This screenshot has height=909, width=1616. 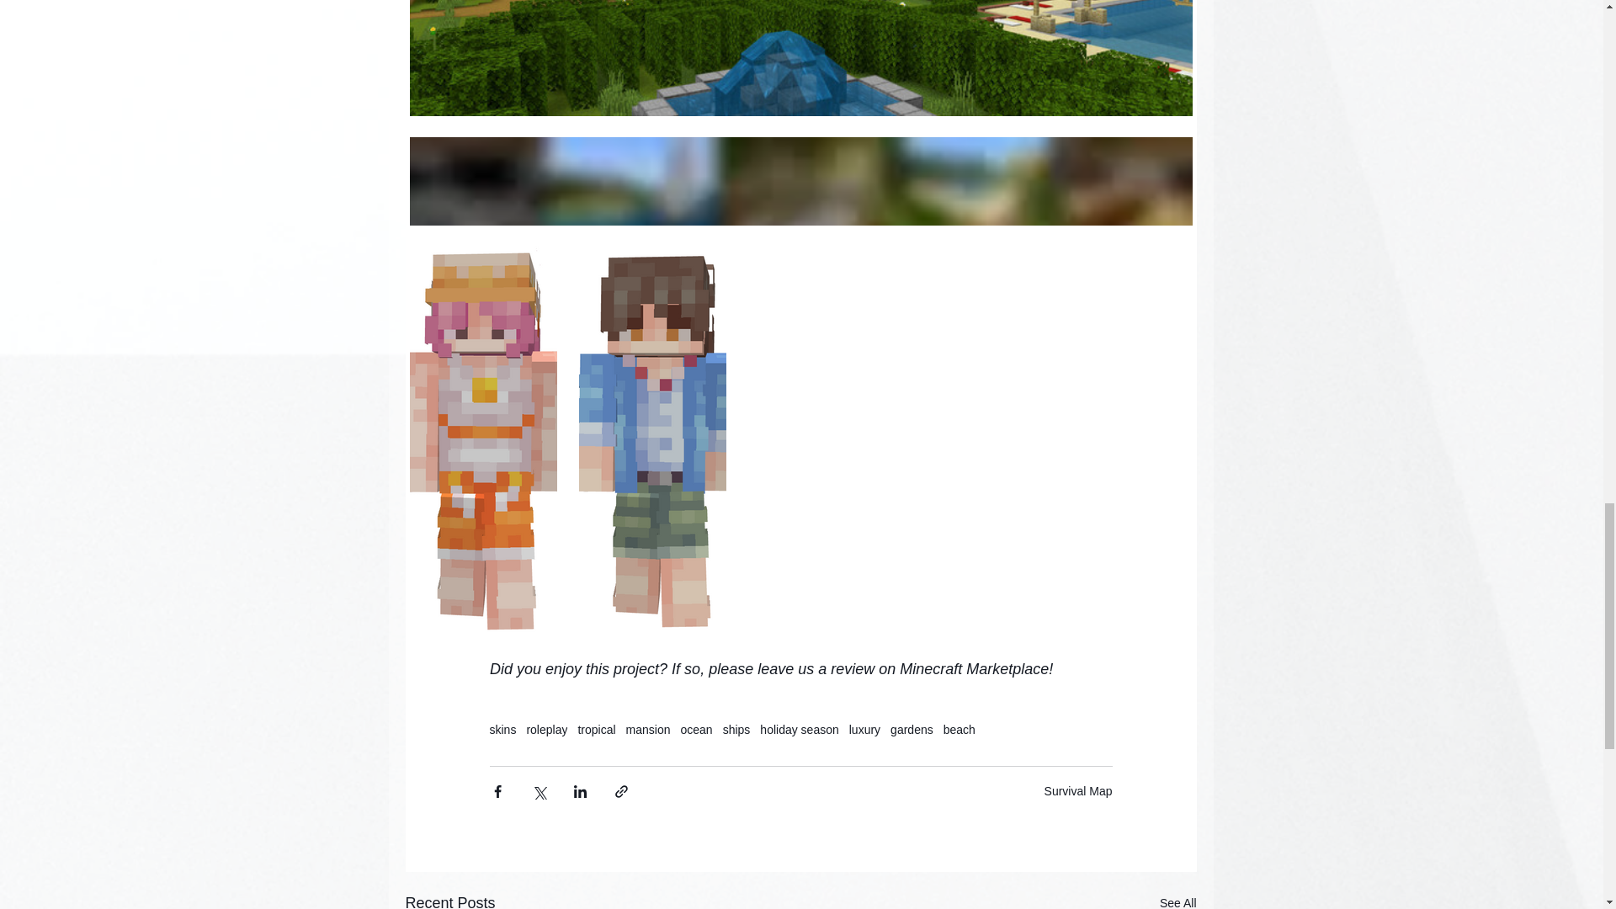 What do you see at coordinates (1178, 901) in the screenshot?
I see `See All` at bounding box center [1178, 901].